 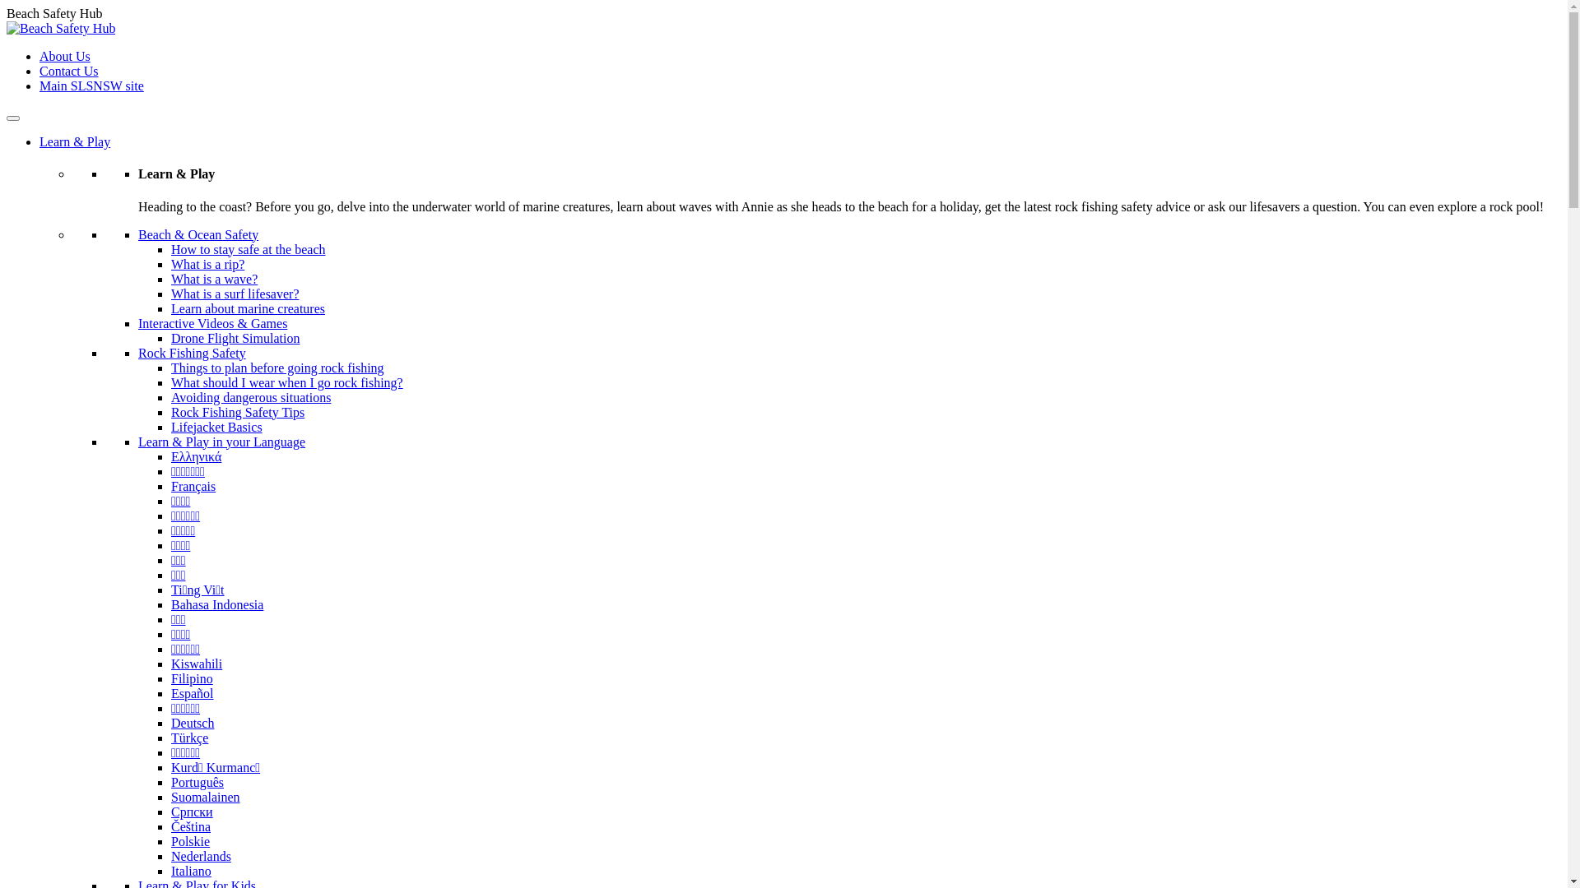 I want to click on What is a wave?, so click(x=214, y=280).